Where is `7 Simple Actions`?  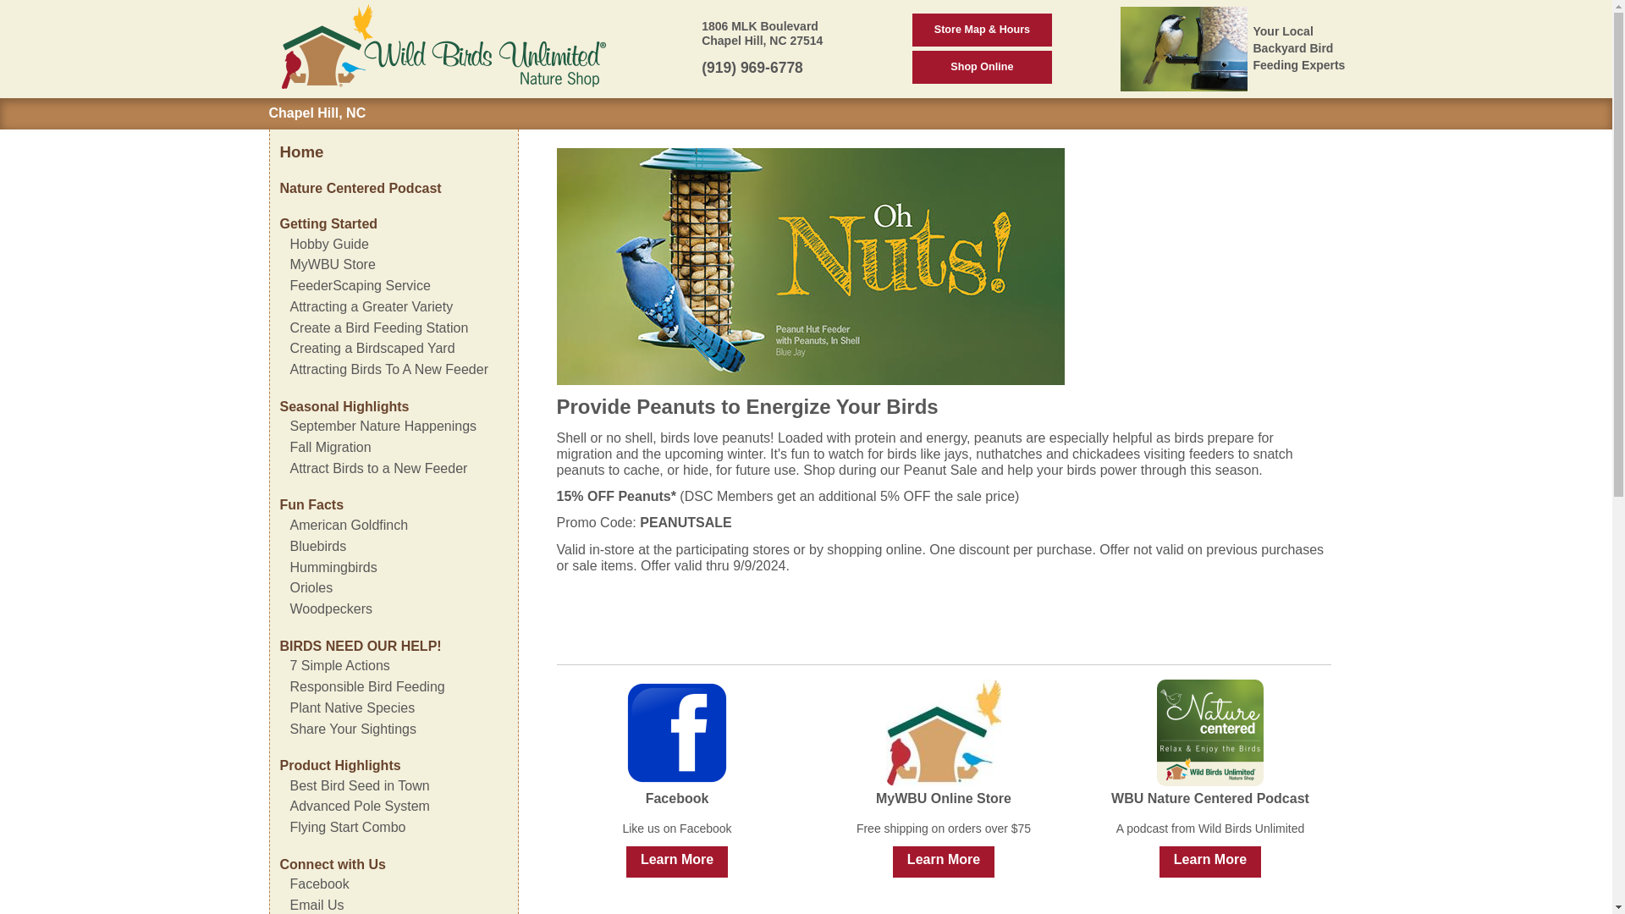
7 Simple Actions is located at coordinates (339, 665).